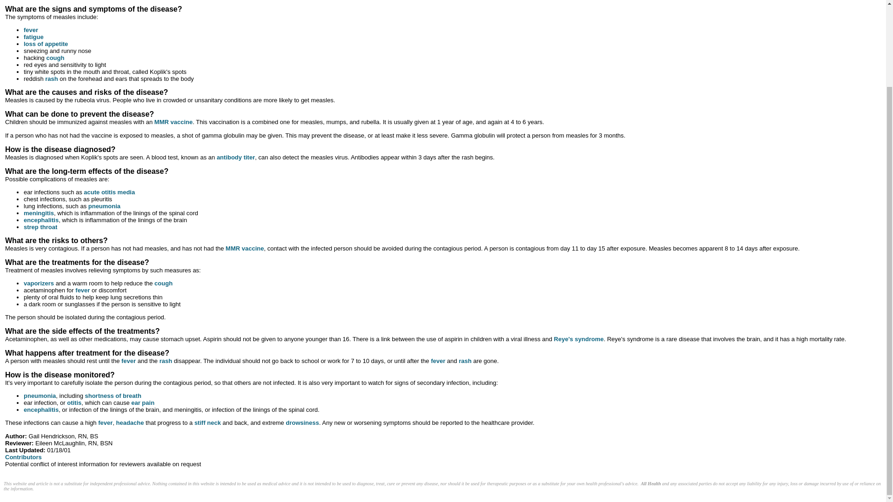 The image size is (893, 502). Describe the element at coordinates (39, 213) in the screenshot. I see `meningitis` at that location.